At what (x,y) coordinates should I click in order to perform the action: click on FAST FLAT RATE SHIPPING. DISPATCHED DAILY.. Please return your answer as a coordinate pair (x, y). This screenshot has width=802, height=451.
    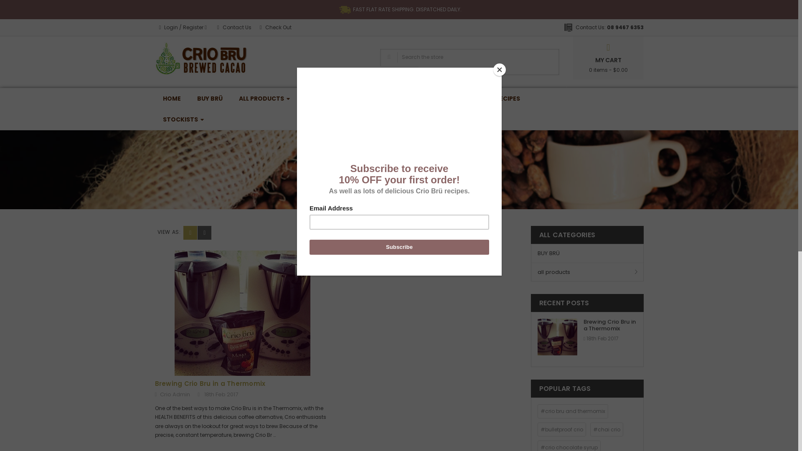
    Looking at the image, I should click on (399, 10).